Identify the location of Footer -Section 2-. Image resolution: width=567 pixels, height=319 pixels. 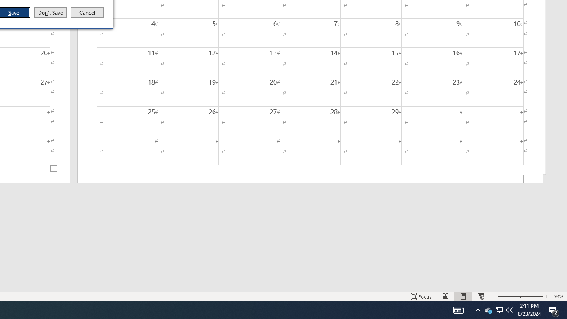
(310, 179).